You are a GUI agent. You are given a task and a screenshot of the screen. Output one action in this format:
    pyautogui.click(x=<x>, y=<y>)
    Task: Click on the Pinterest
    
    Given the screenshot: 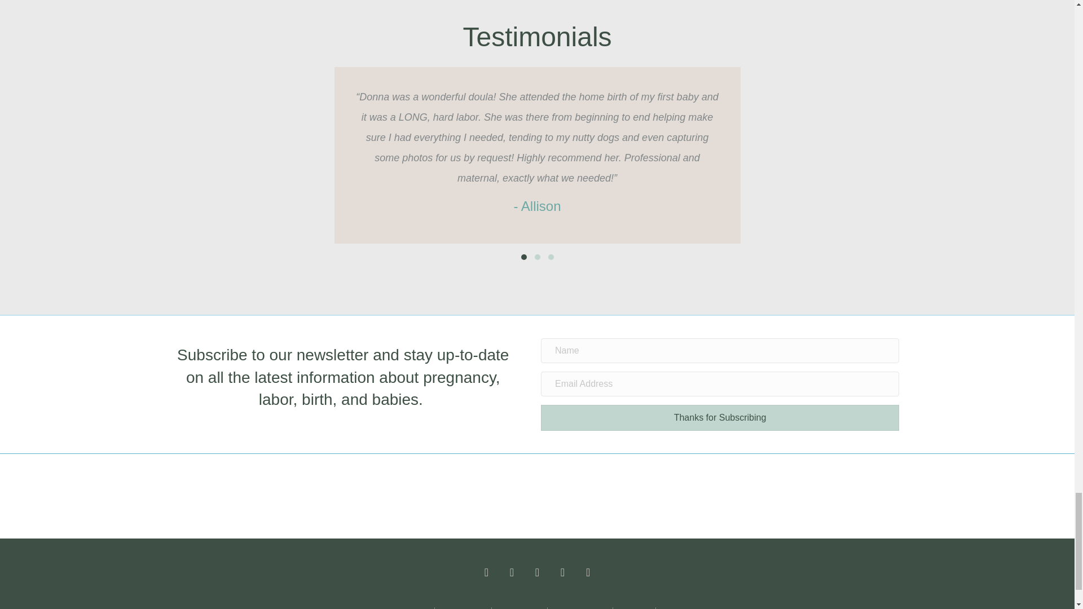 What is the action you would take?
    pyautogui.click(x=562, y=572)
    